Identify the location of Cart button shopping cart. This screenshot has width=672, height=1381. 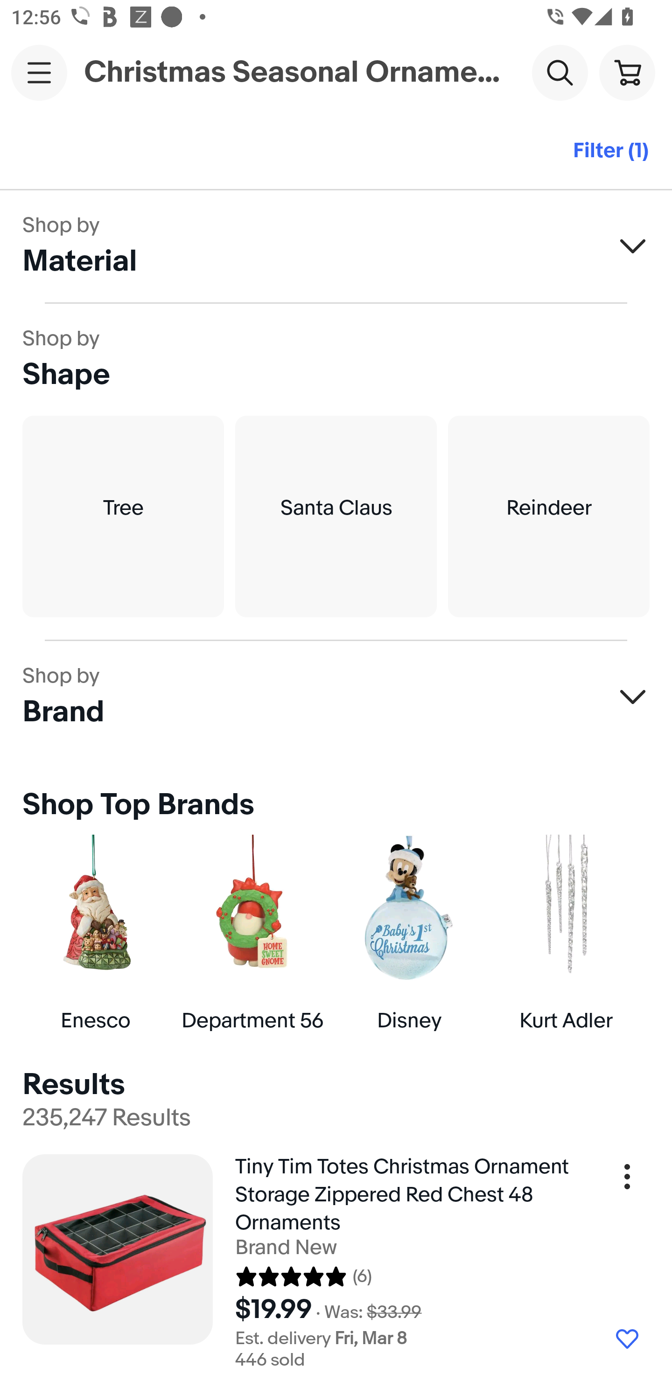
(627, 72).